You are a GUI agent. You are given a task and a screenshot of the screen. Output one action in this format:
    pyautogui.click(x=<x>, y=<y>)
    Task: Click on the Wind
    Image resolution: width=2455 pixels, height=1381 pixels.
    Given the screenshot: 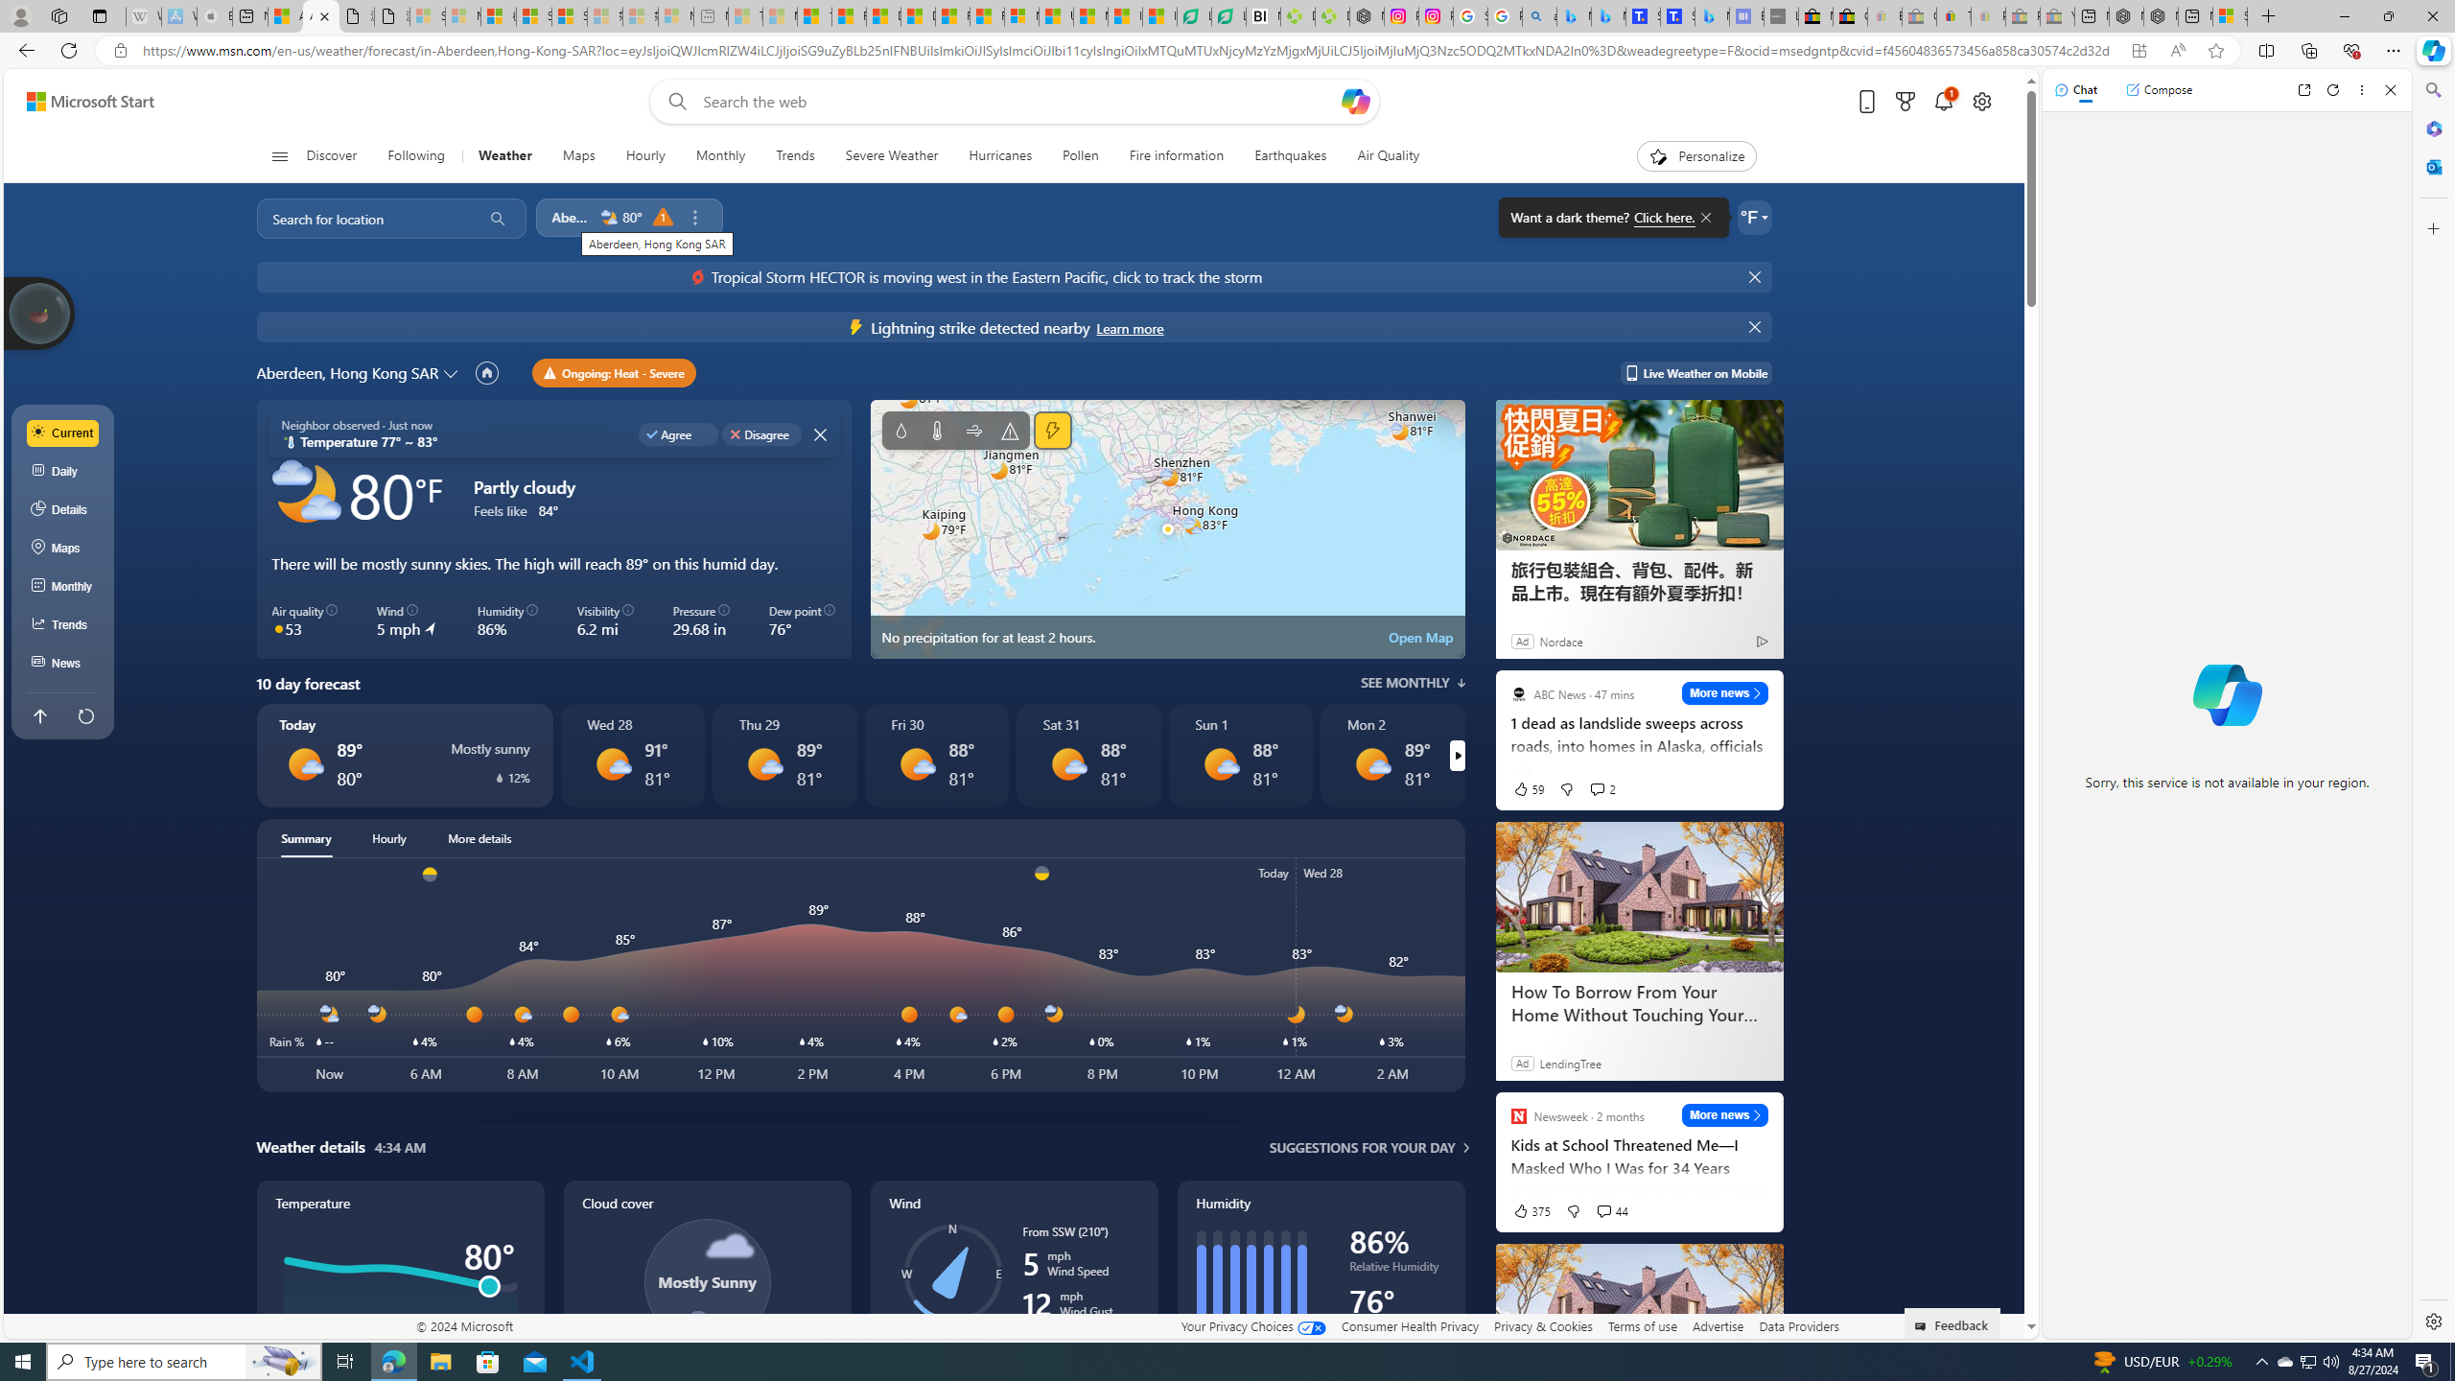 What is the action you would take?
    pyautogui.click(x=972, y=430)
    